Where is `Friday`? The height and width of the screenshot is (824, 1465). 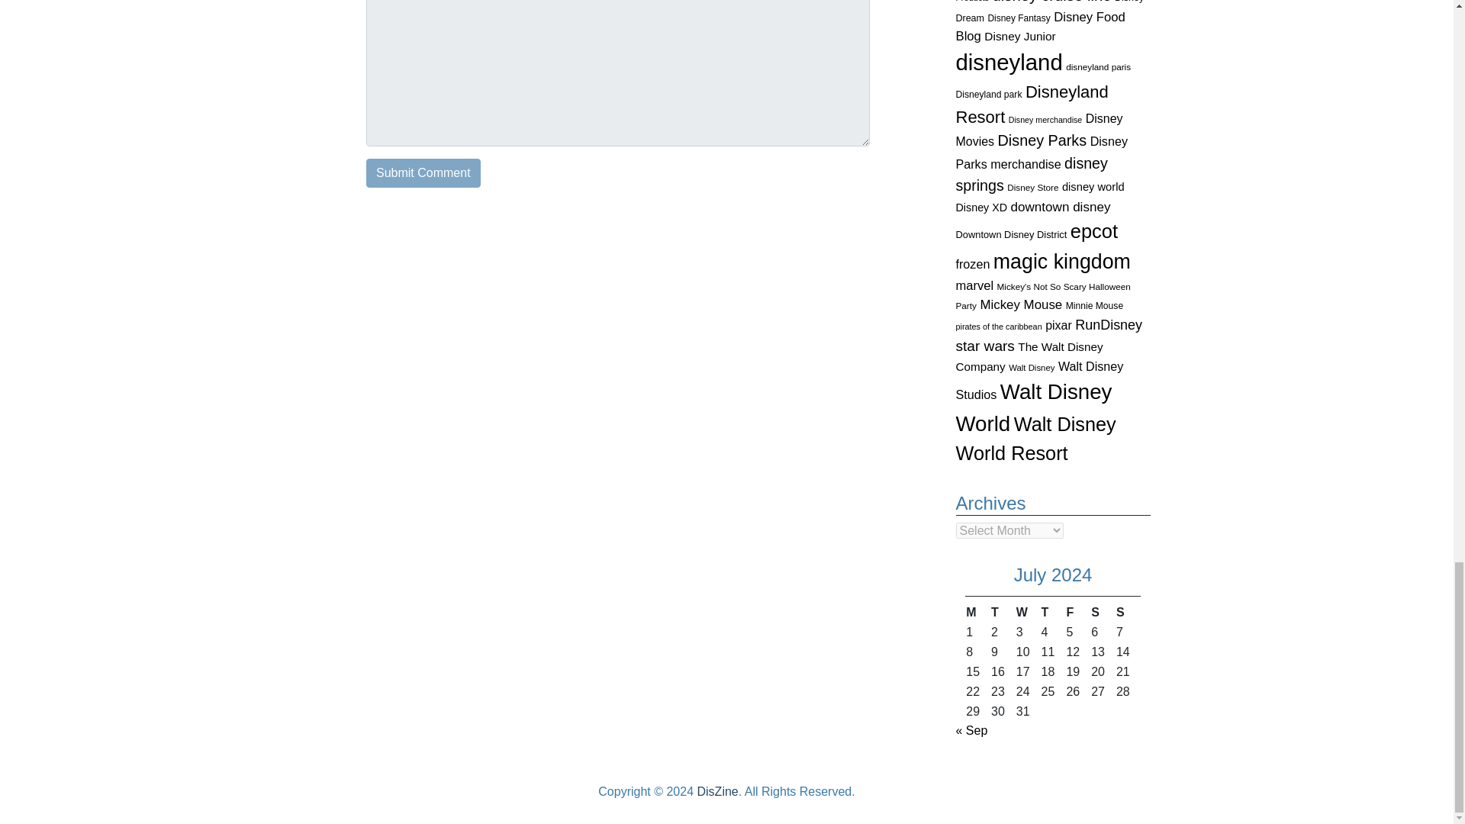 Friday is located at coordinates (1077, 612).